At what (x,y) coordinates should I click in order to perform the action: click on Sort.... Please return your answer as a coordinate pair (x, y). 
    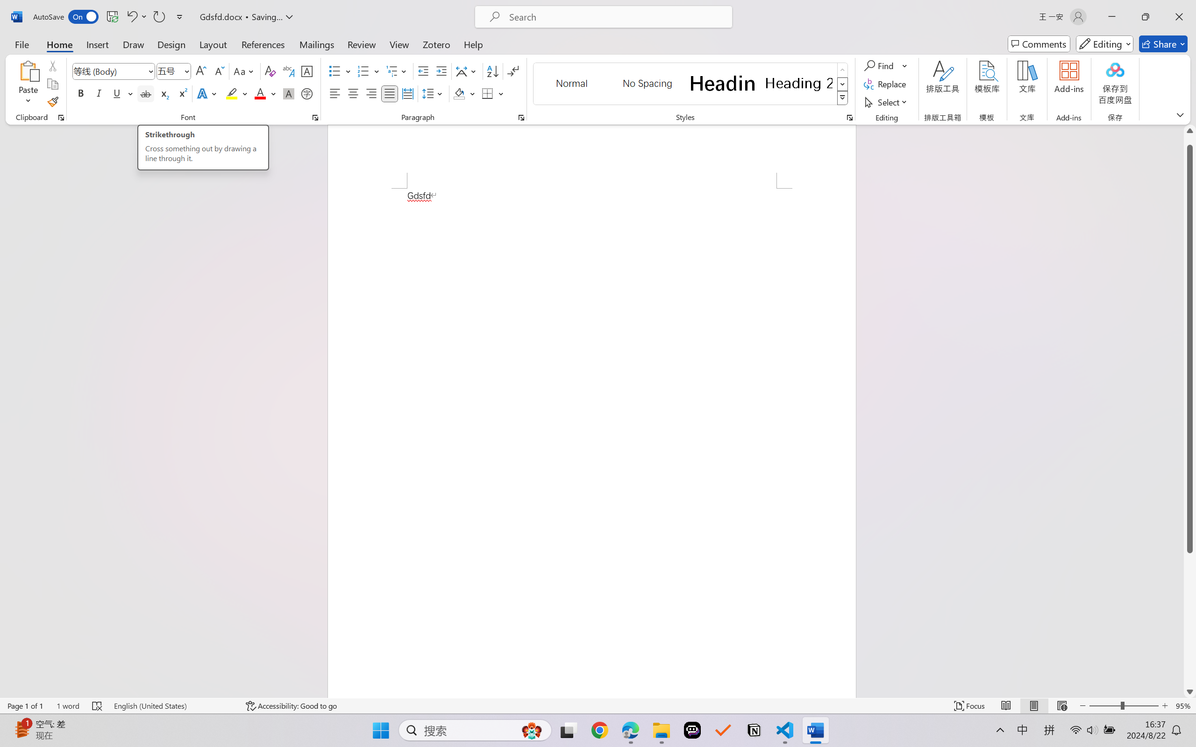
    Looking at the image, I should click on (492, 71).